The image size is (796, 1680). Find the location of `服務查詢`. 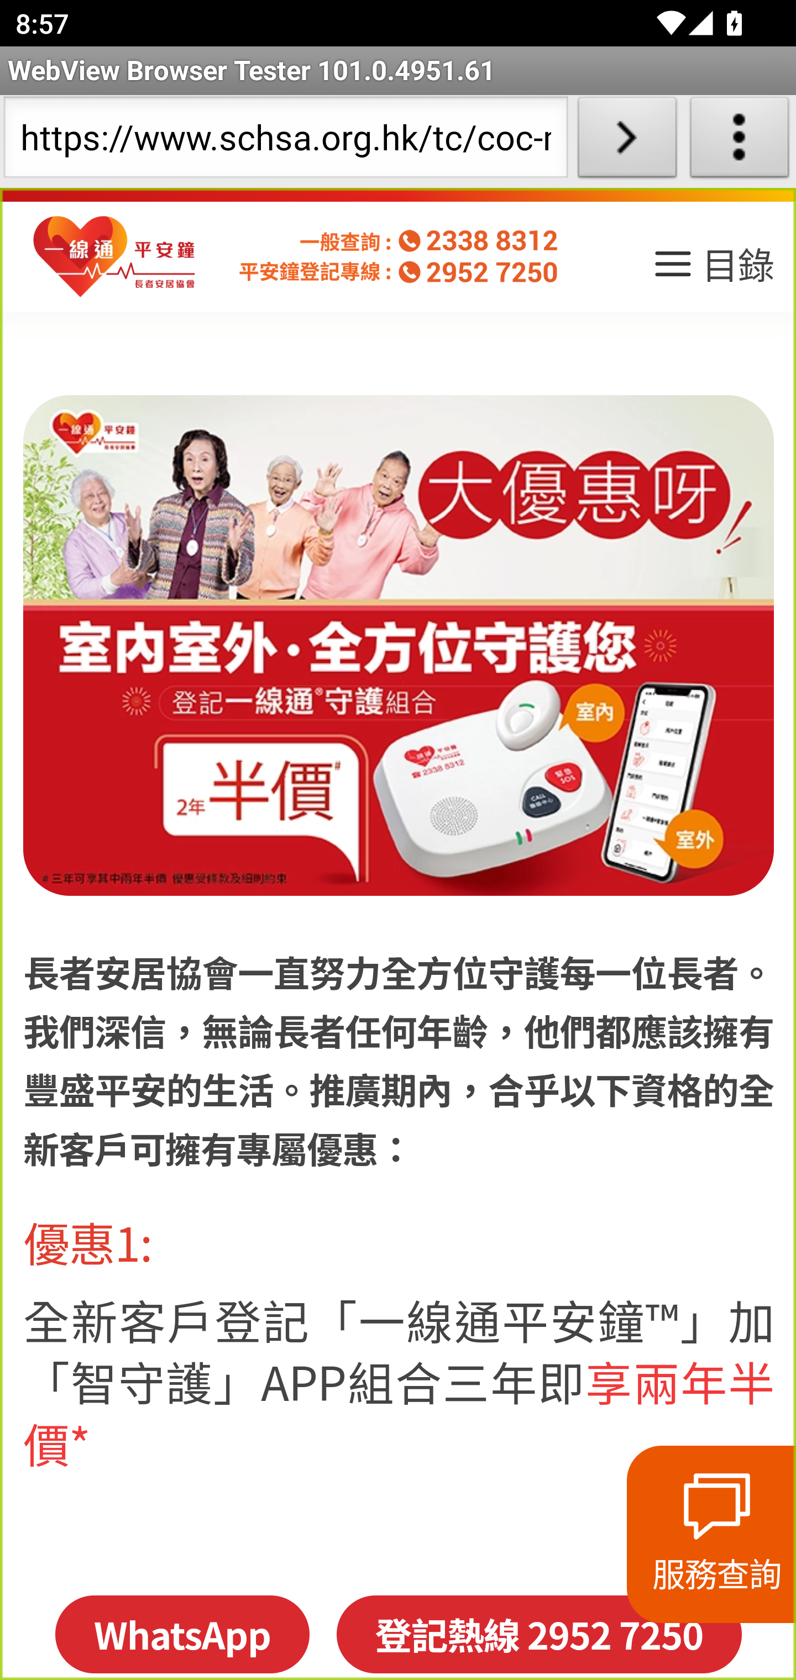

服務查詢 is located at coordinates (711, 1534).